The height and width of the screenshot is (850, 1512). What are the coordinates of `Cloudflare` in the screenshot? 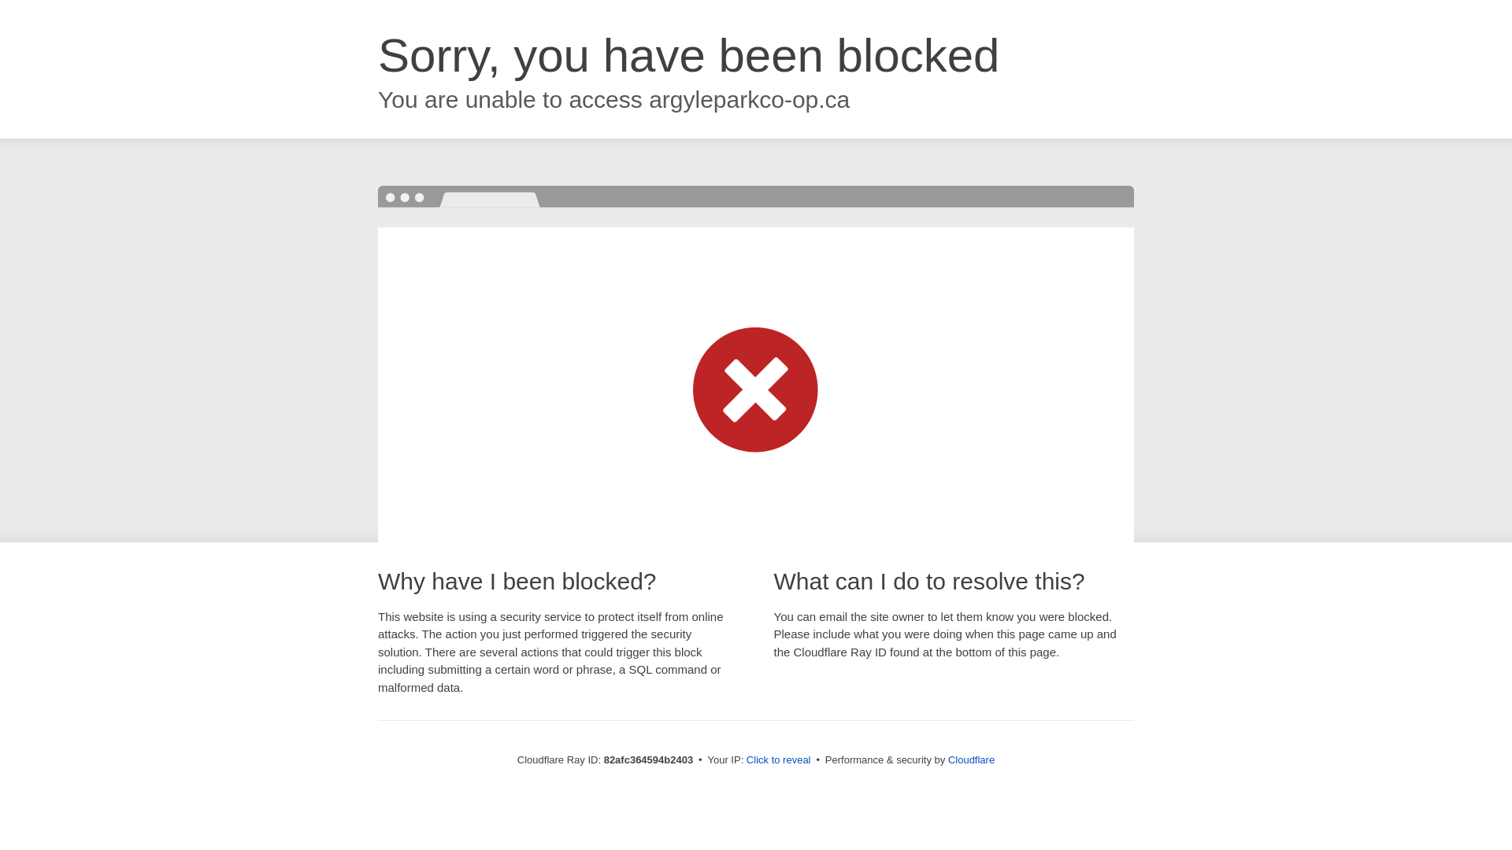 It's located at (972, 760).